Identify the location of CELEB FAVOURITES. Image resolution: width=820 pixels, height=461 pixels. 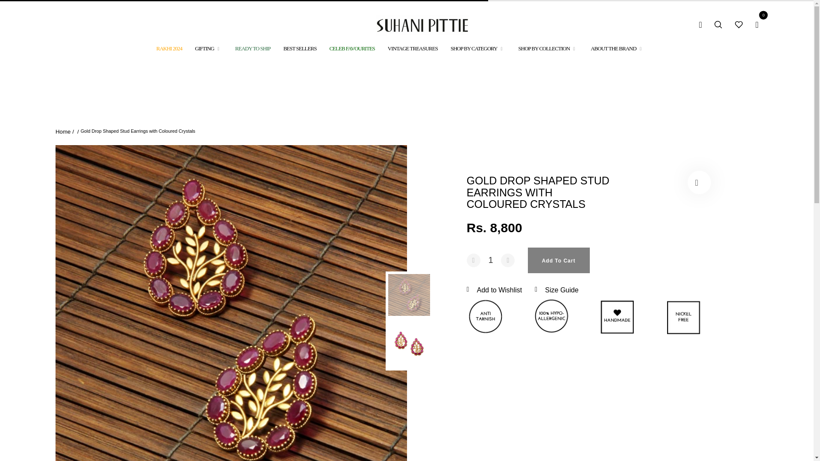
(352, 49).